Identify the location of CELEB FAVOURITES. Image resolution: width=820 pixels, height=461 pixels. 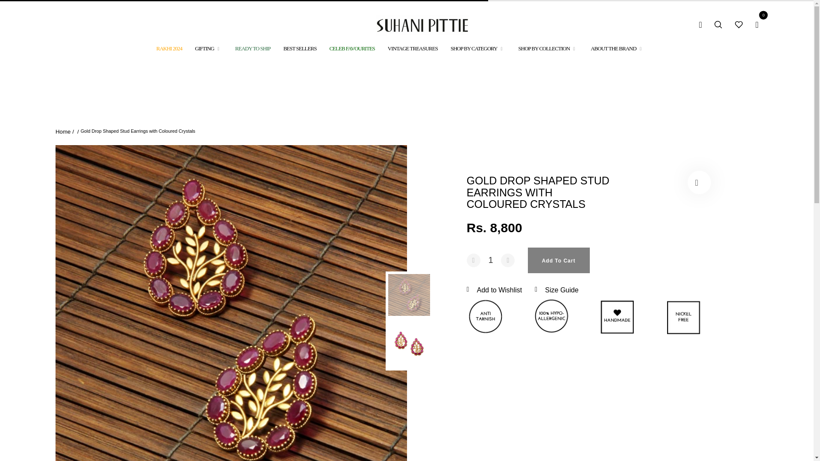
(352, 49).